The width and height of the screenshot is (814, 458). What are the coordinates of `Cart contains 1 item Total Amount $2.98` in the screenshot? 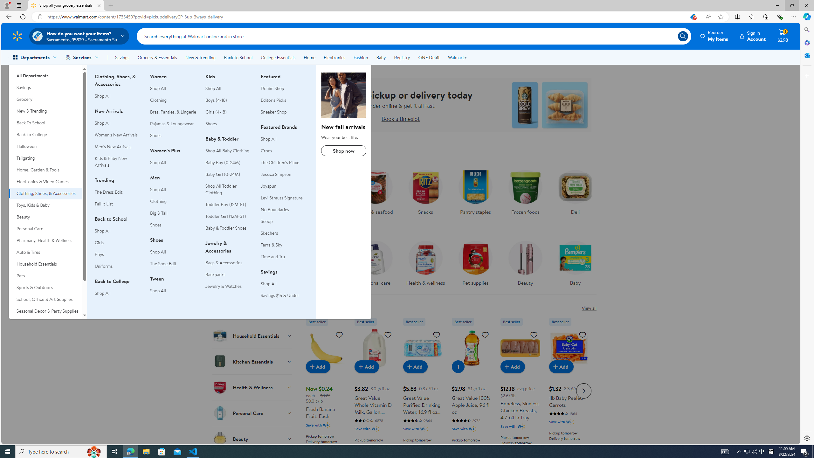 It's located at (783, 36).